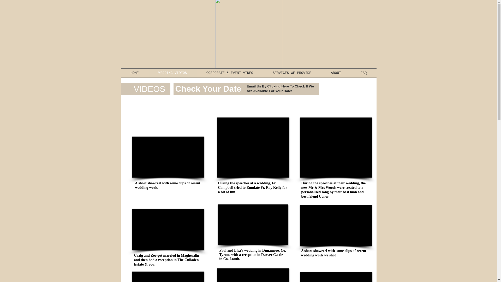 The height and width of the screenshot is (282, 501). What do you see at coordinates (168, 277) in the screenshot?
I see `External Vimeo` at bounding box center [168, 277].